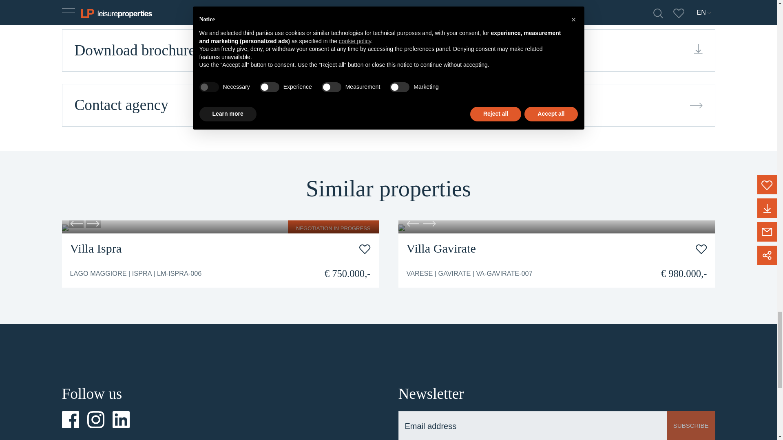 The height and width of the screenshot is (440, 783). What do you see at coordinates (220, 227) in the screenshot?
I see `NEGOTIATION IN PROGRESS` at bounding box center [220, 227].